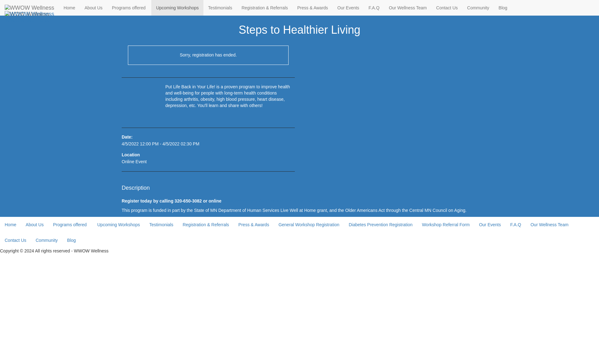 This screenshot has height=337, width=599. I want to click on Home, so click(11, 225).